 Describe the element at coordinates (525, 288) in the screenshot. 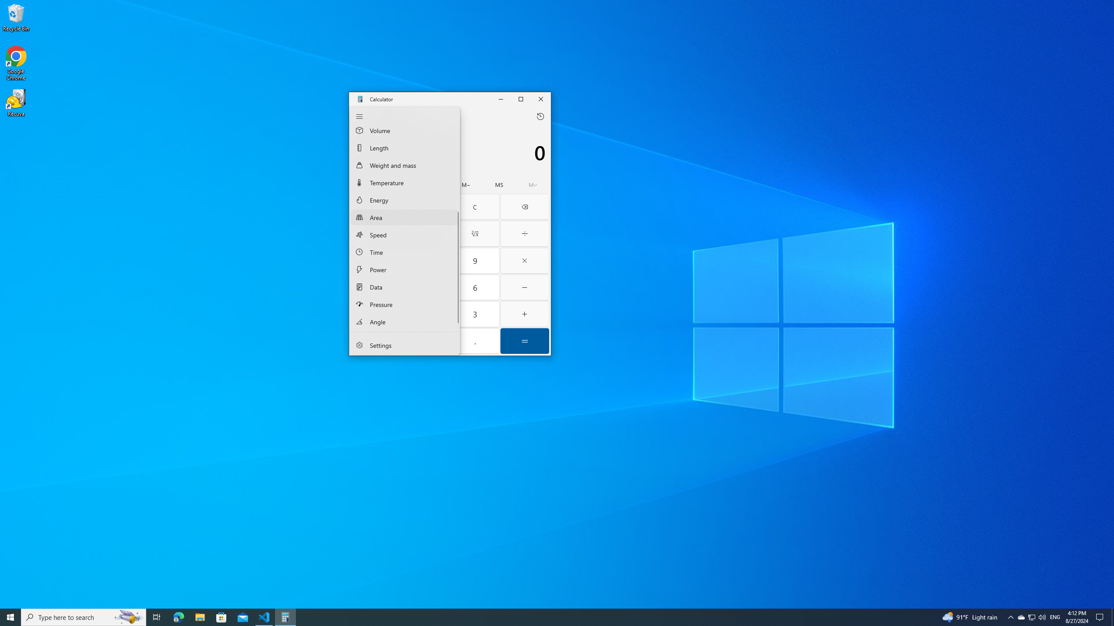

I see `Minus` at that location.